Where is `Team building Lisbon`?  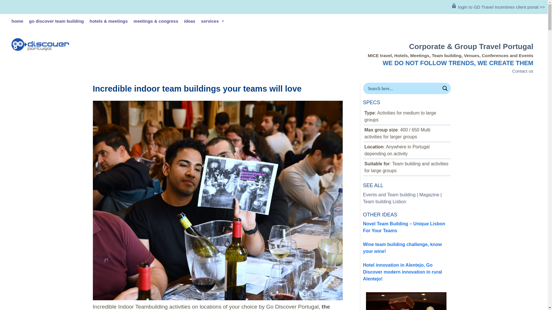 Team building Lisbon is located at coordinates (384, 201).